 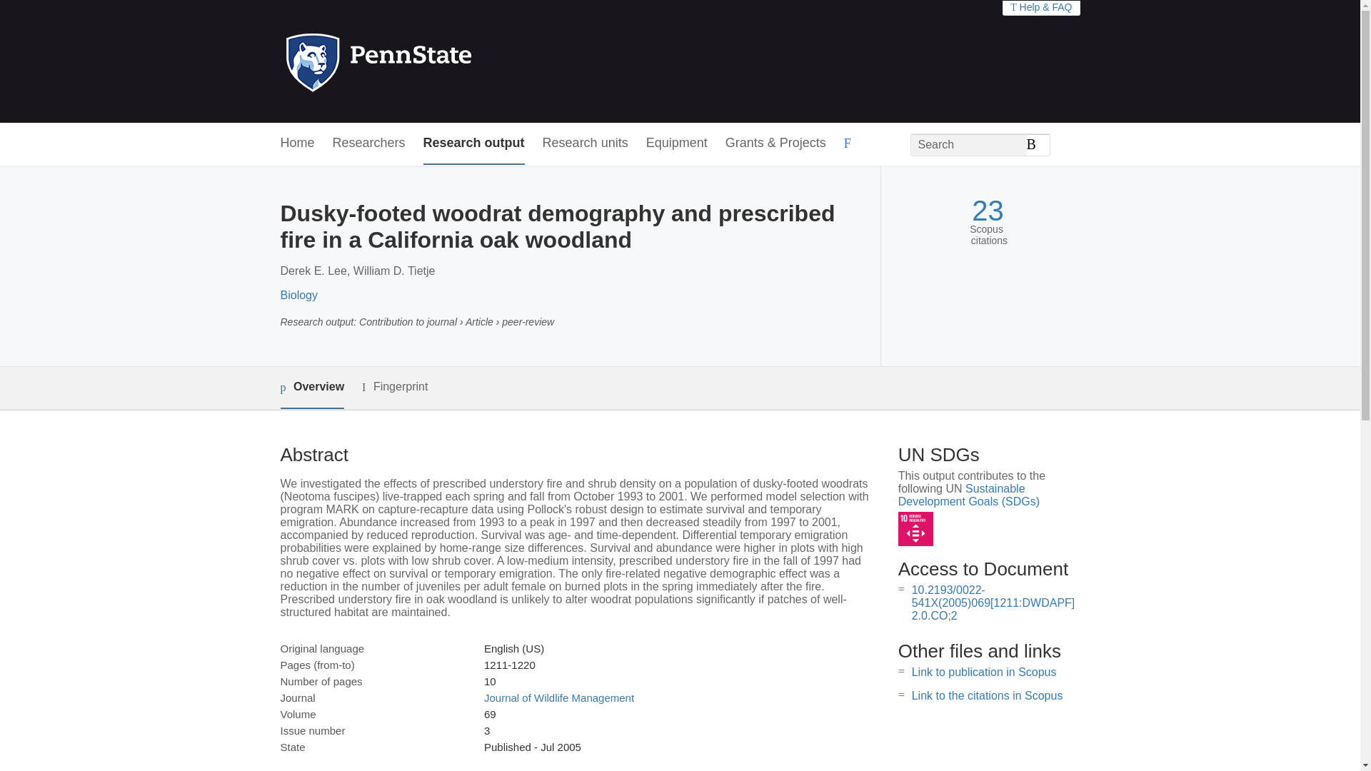 I want to click on Equipment, so click(x=676, y=143).